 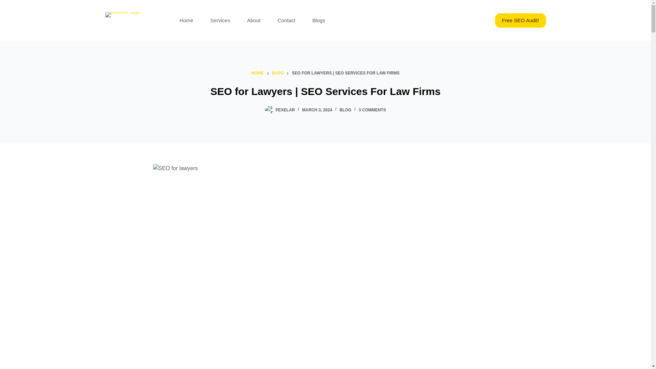 I want to click on 3 COMMENTS, so click(x=372, y=110).